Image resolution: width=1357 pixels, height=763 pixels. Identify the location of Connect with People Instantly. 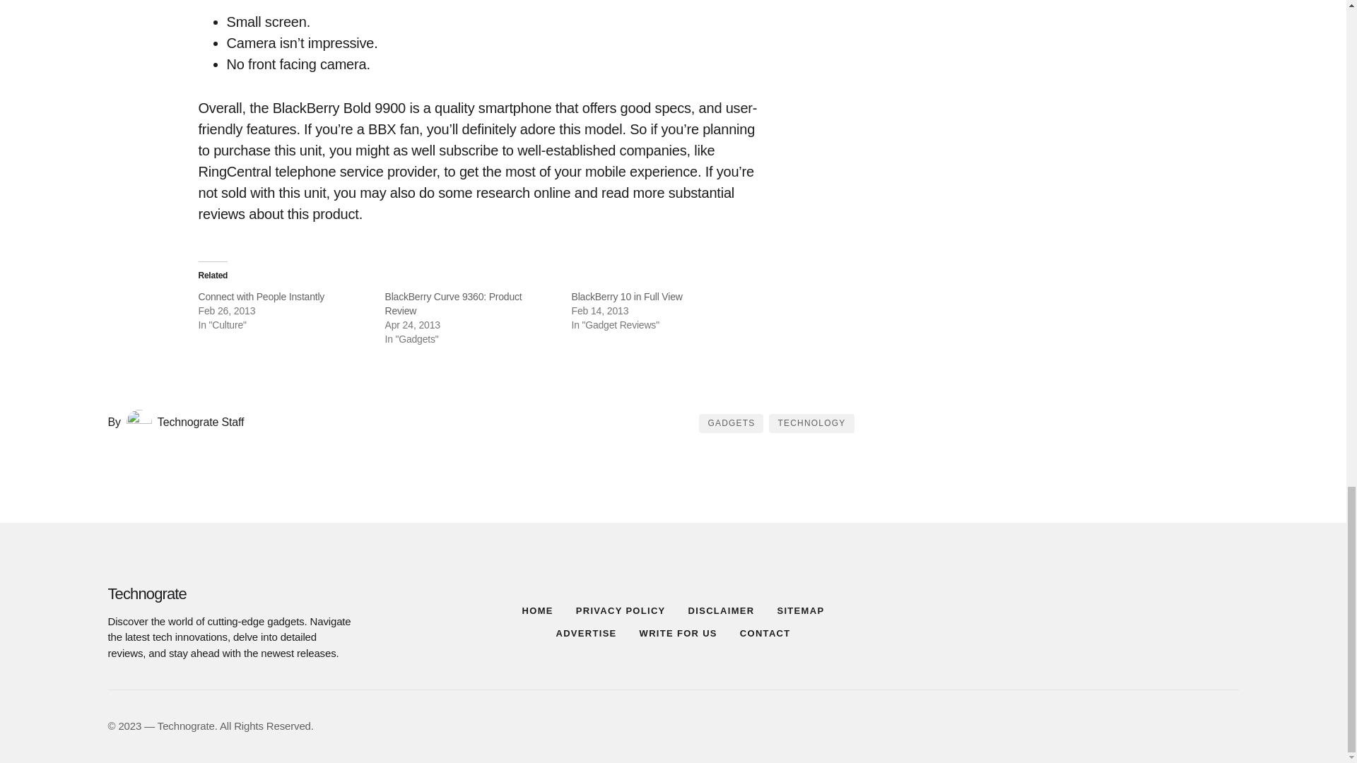
(261, 296).